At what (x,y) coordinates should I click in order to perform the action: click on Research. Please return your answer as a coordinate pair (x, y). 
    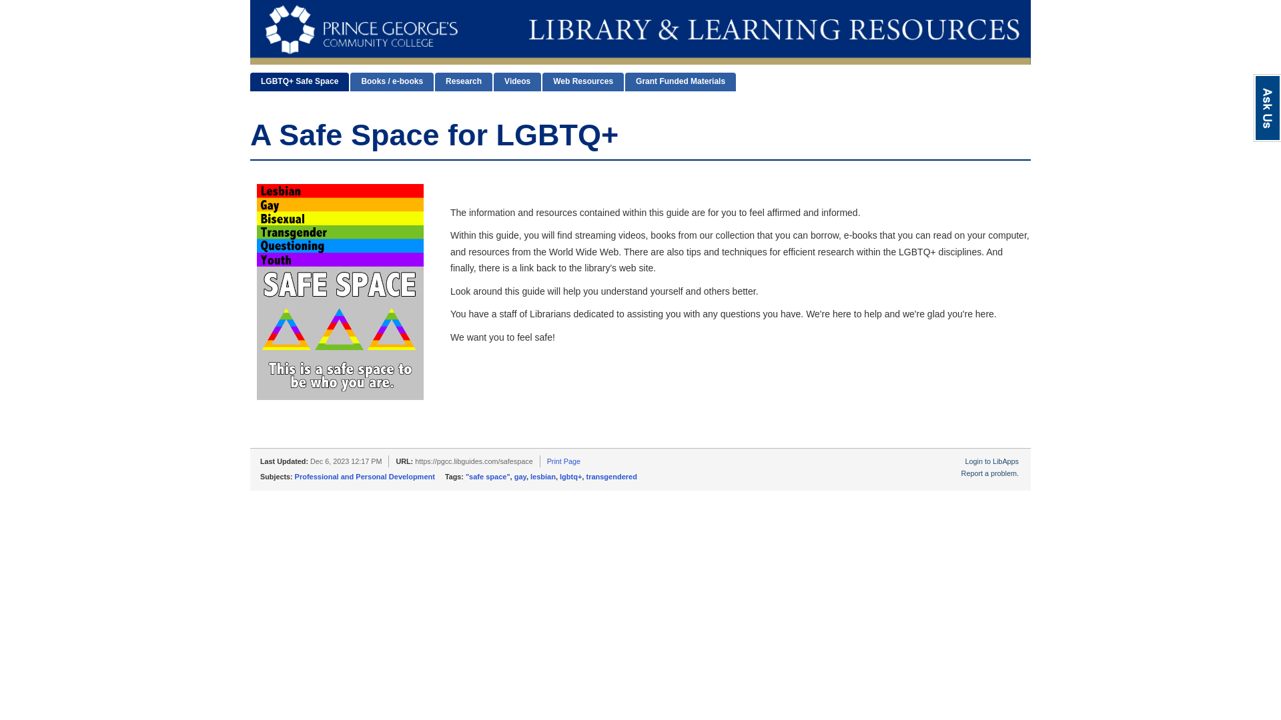
    Looking at the image, I should click on (463, 81).